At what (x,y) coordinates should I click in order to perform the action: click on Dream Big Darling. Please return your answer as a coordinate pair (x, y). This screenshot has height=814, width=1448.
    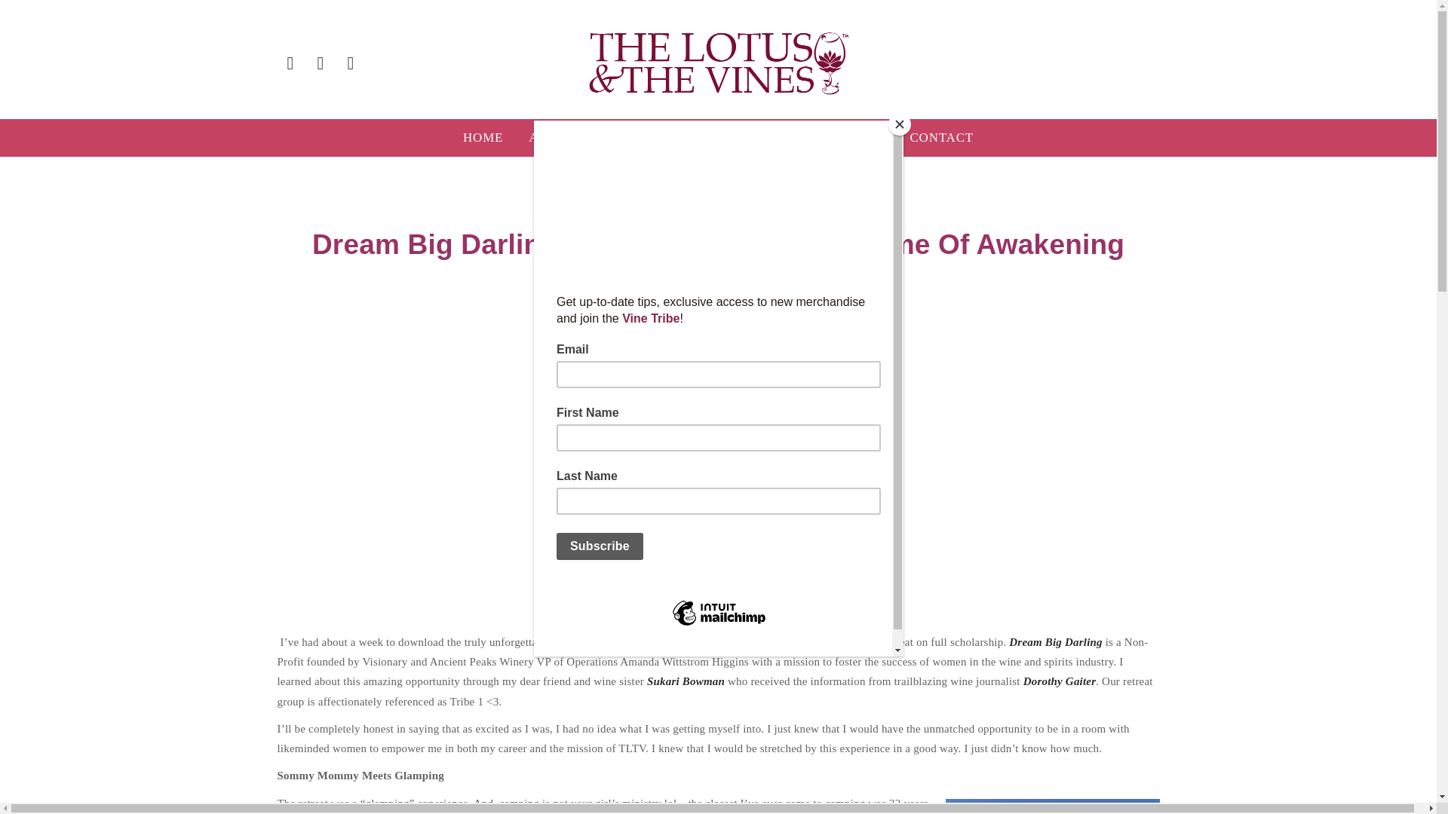
    Looking at the image, I should click on (1056, 641).